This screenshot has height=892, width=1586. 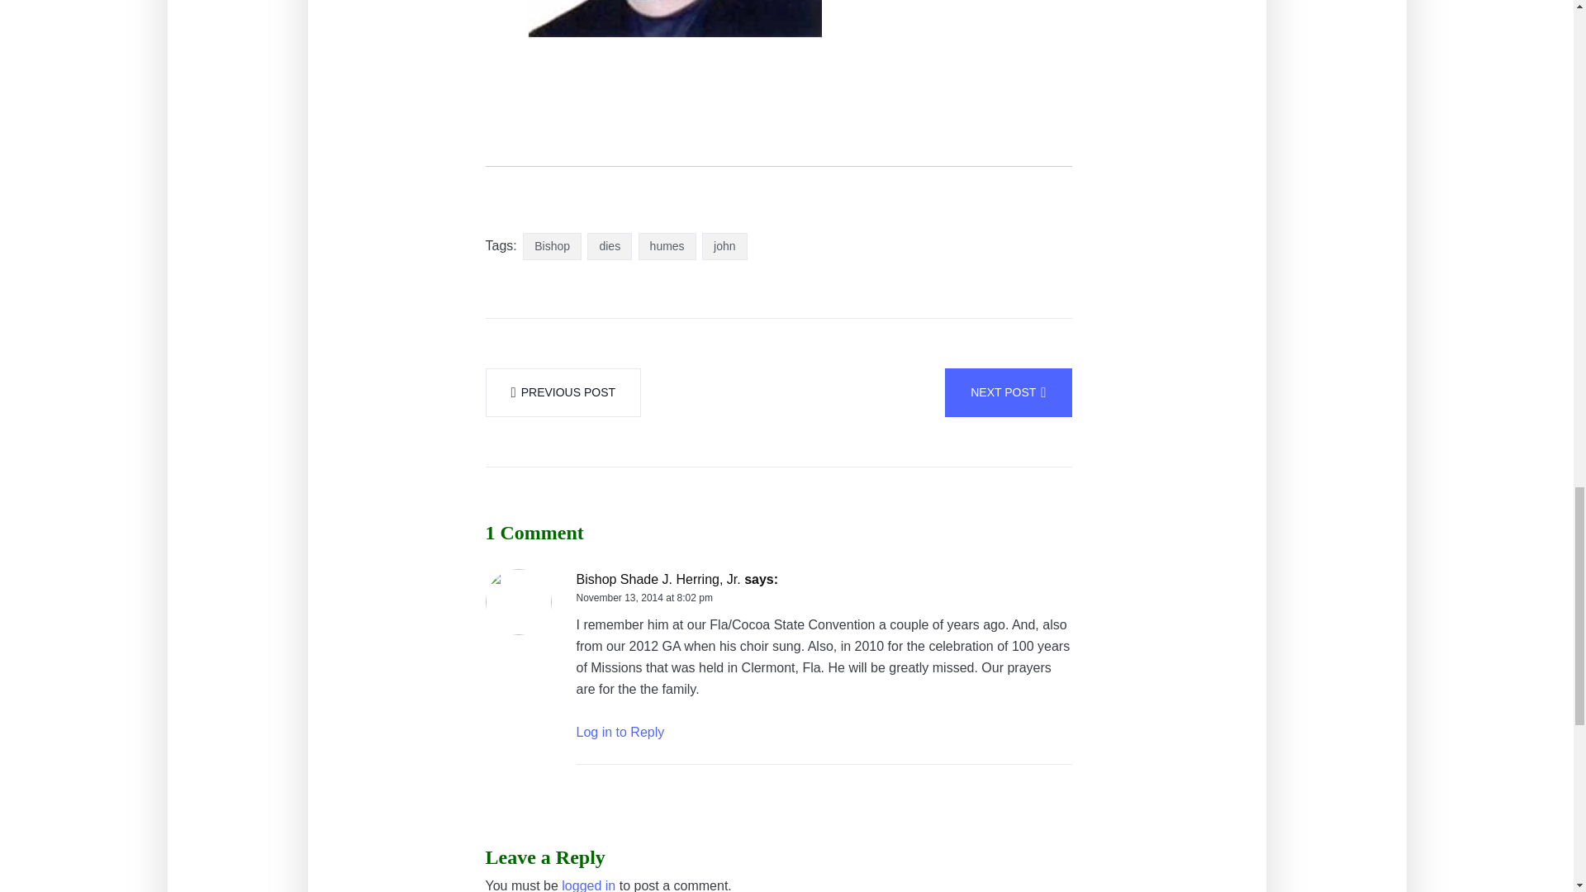 What do you see at coordinates (724, 246) in the screenshot?
I see `john` at bounding box center [724, 246].